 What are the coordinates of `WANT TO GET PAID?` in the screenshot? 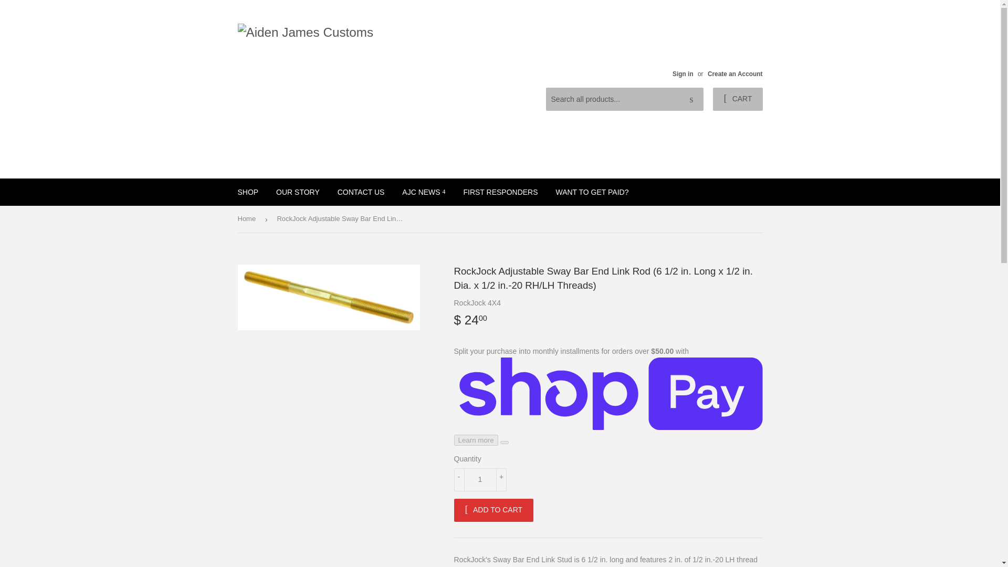 It's located at (591, 192).